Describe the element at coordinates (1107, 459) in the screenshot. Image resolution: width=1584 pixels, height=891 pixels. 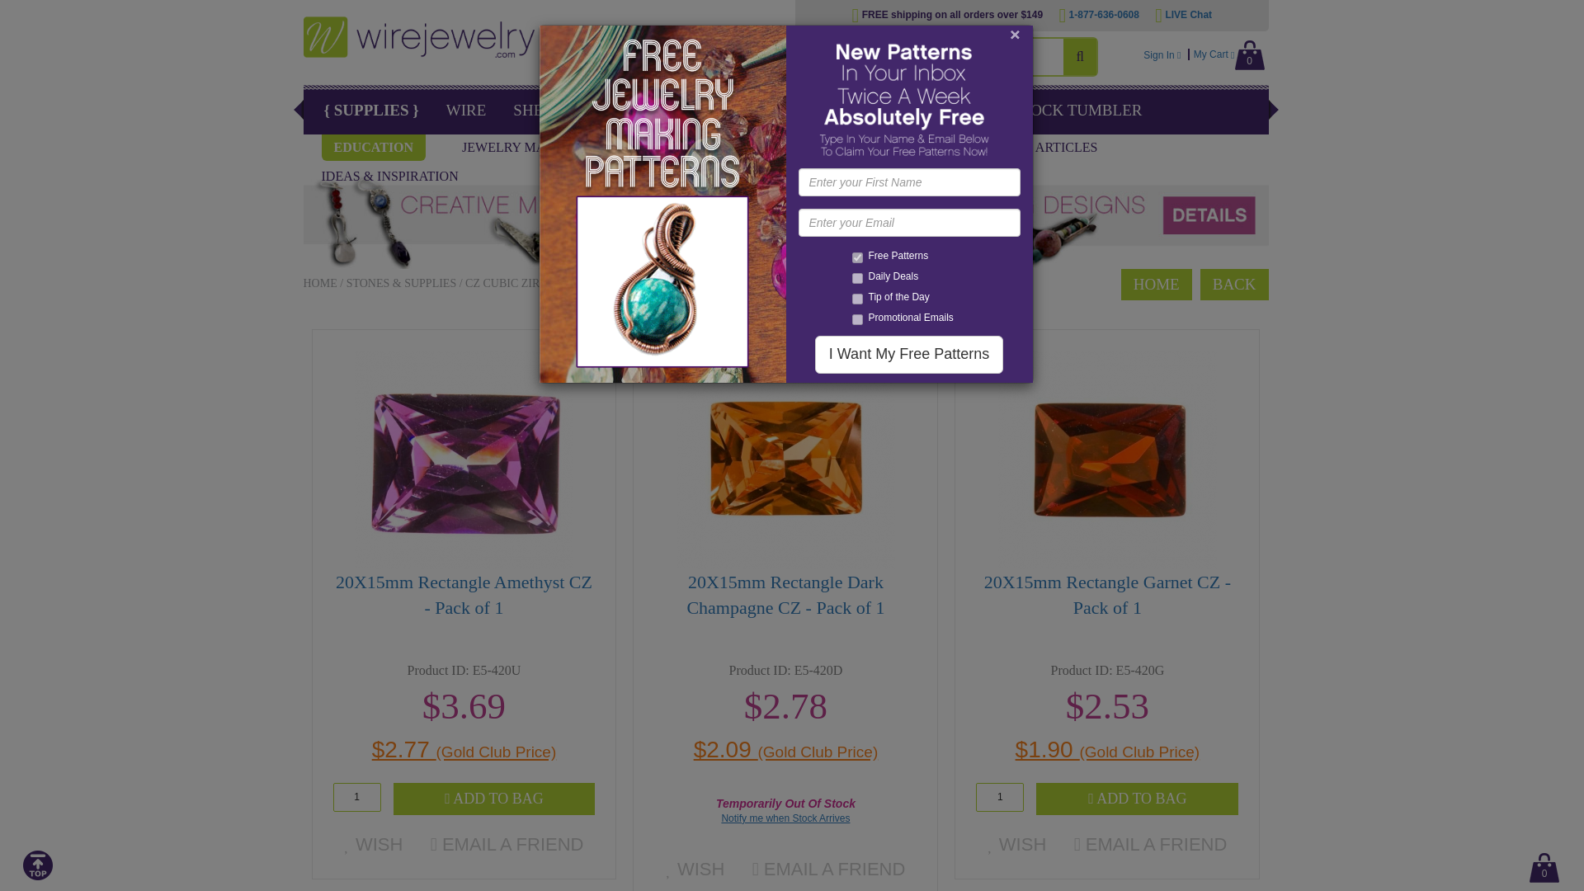
I see `20X15mm Rectangle Garnet CZ  - Pack of 1` at that location.